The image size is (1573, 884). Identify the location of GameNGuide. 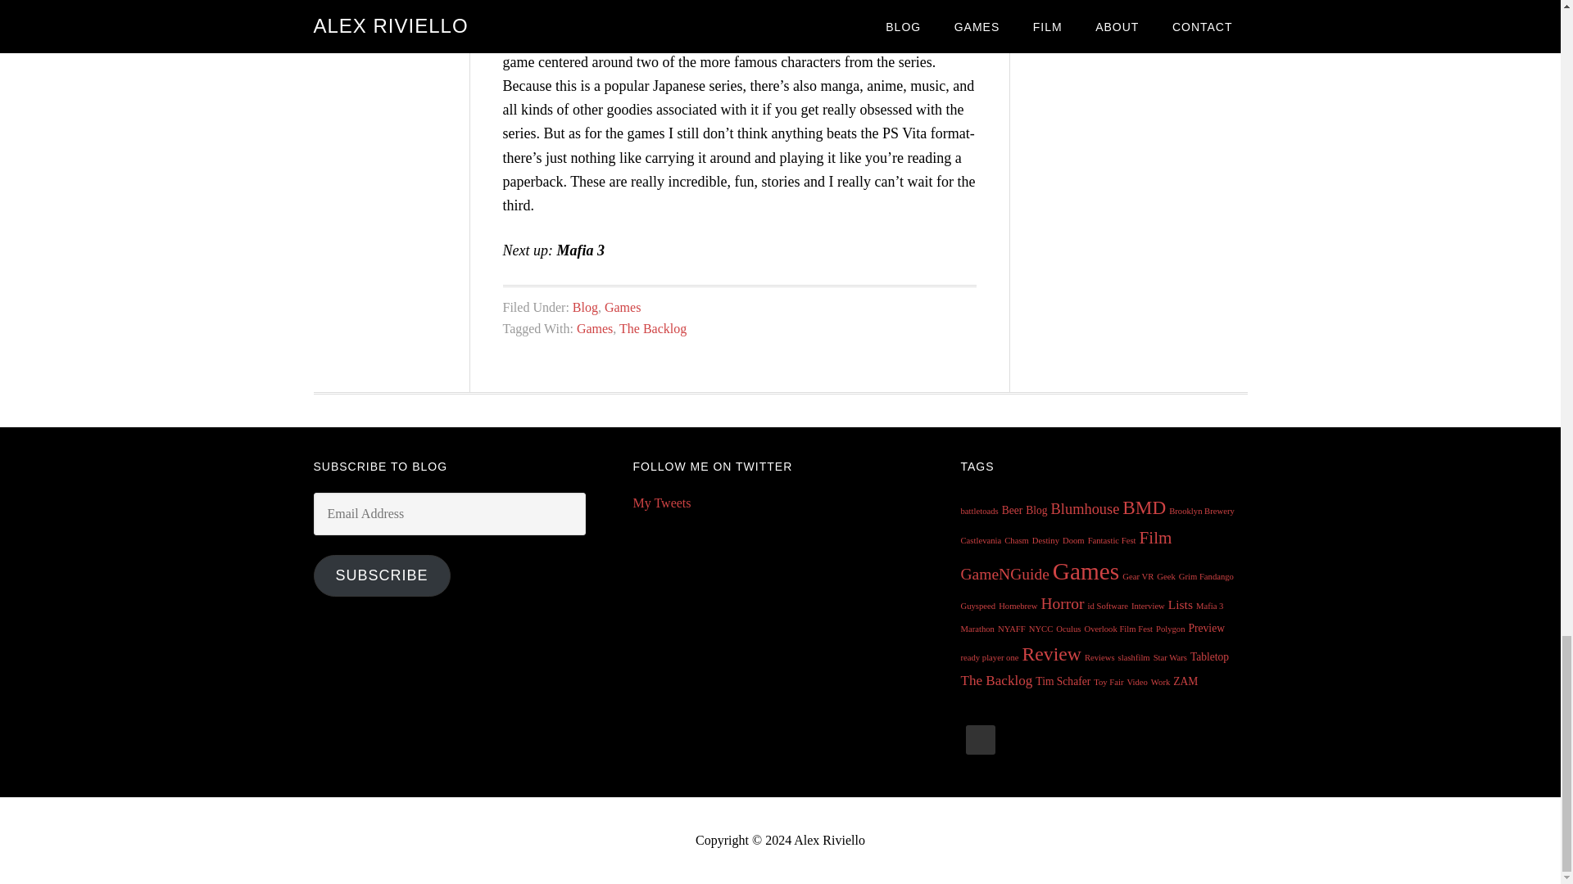
(1004, 574).